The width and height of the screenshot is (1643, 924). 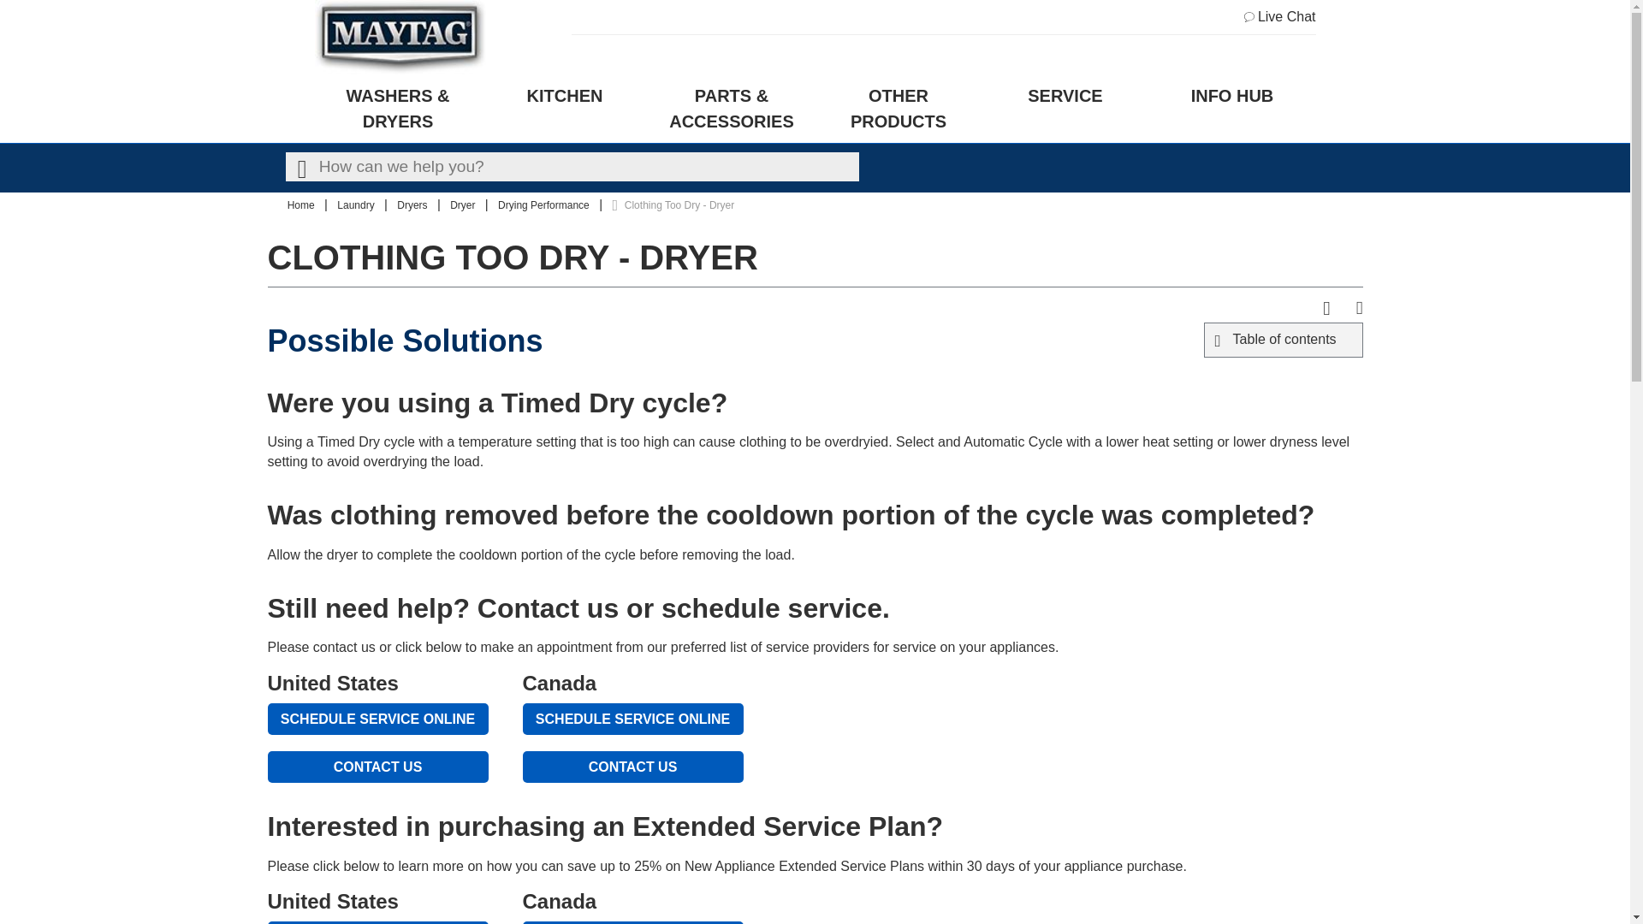 What do you see at coordinates (1279, 17) in the screenshot?
I see `Live Chat` at bounding box center [1279, 17].